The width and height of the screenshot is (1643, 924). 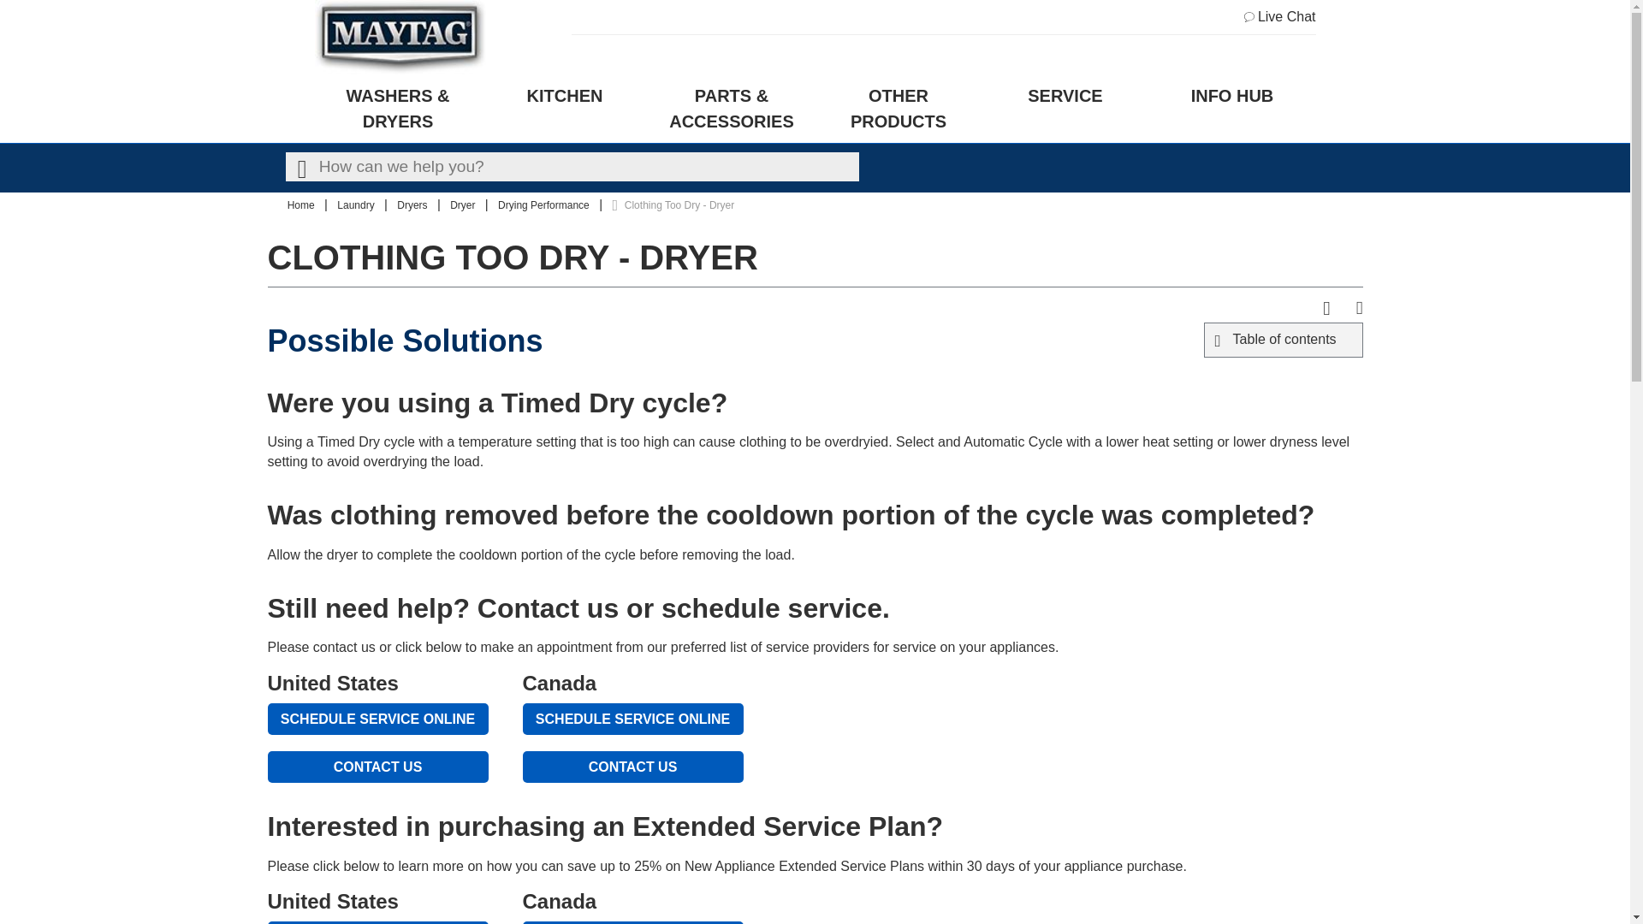 What do you see at coordinates (1279, 17) in the screenshot?
I see `Live Chat` at bounding box center [1279, 17].